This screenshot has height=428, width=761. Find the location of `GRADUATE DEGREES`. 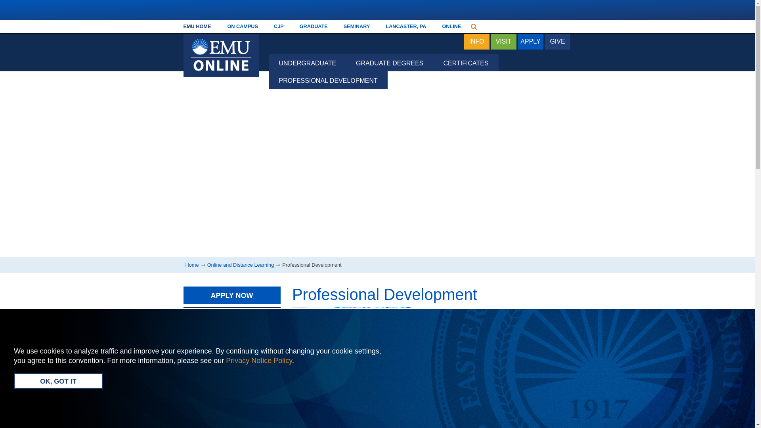

GRADUATE DEGREES is located at coordinates (389, 63).